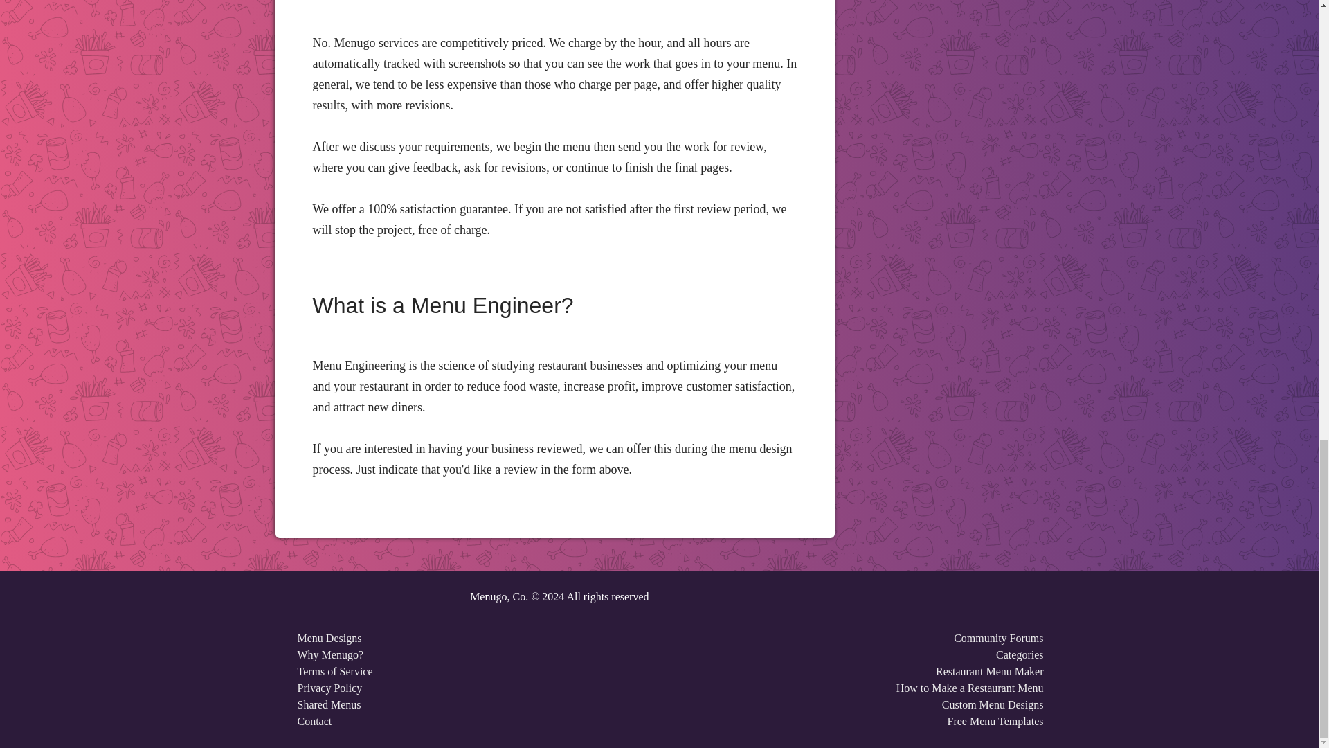 The height and width of the screenshot is (748, 1329). Describe the element at coordinates (335, 672) in the screenshot. I see `Terms of Service` at that location.